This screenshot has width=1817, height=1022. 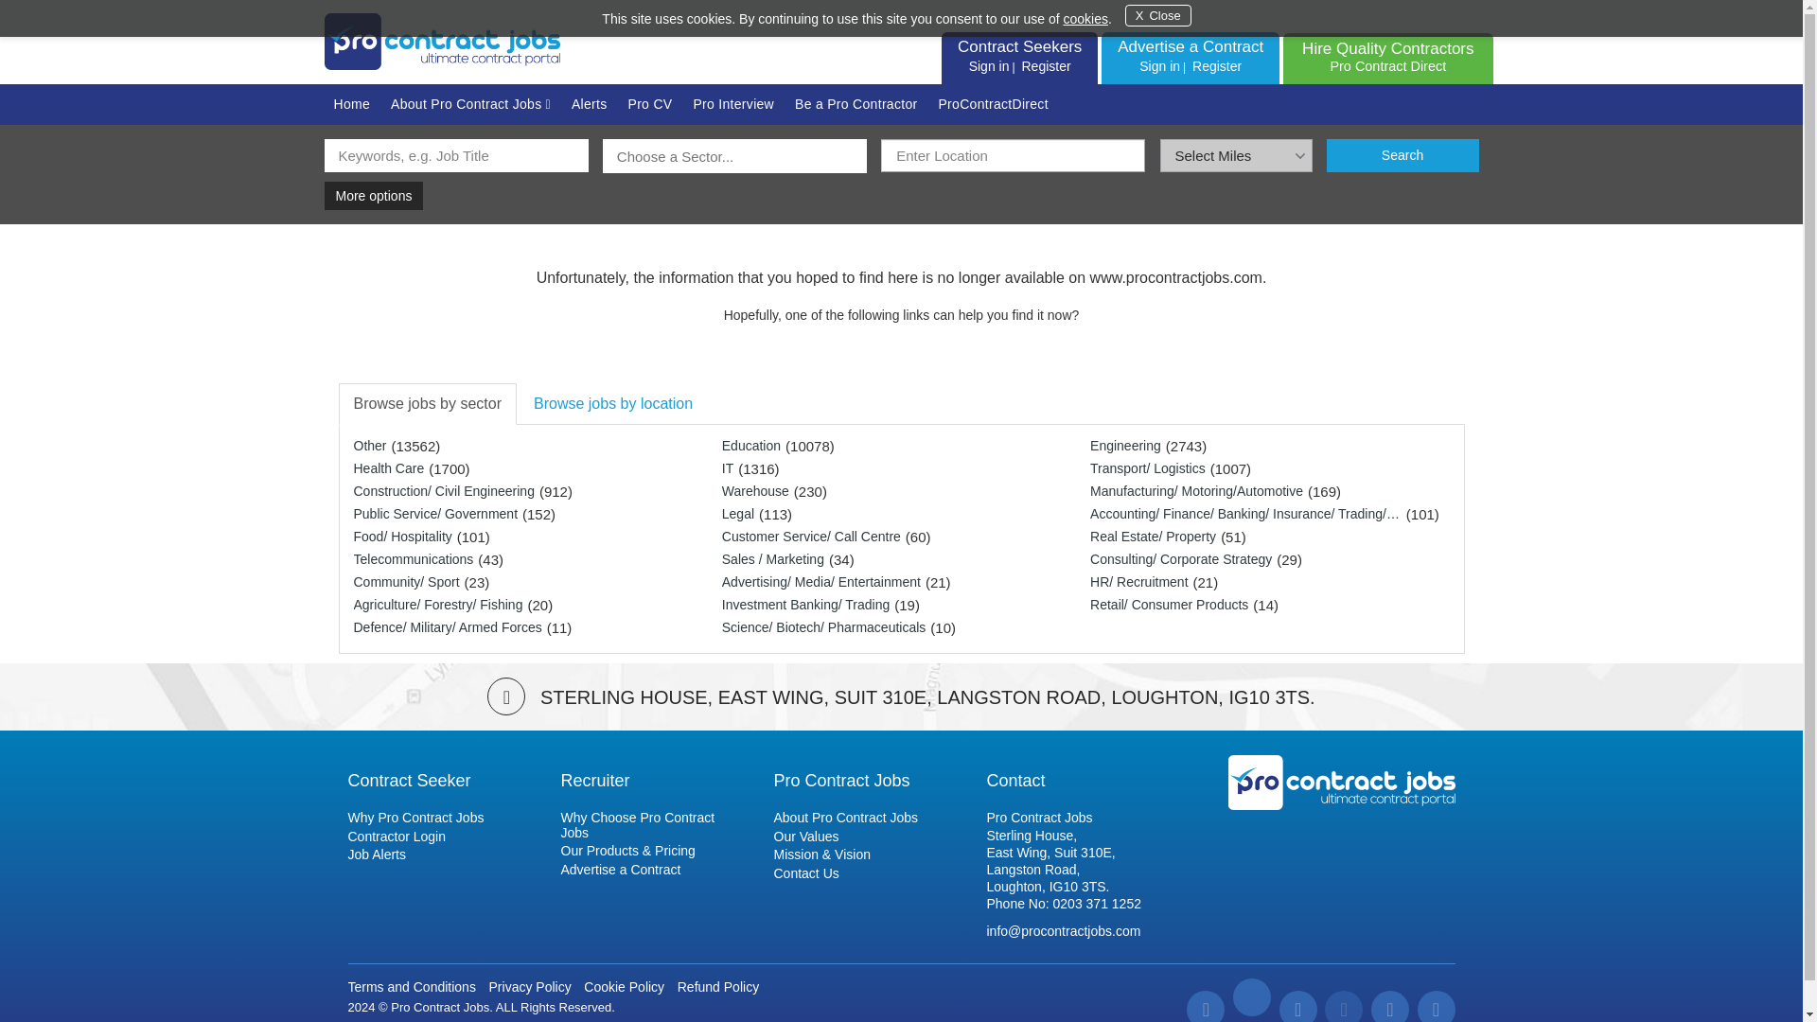 What do you see at coordinates (1190, 46) in the screenshot?
I see `Advertise a Contract` at bounding box center [1190, 46].